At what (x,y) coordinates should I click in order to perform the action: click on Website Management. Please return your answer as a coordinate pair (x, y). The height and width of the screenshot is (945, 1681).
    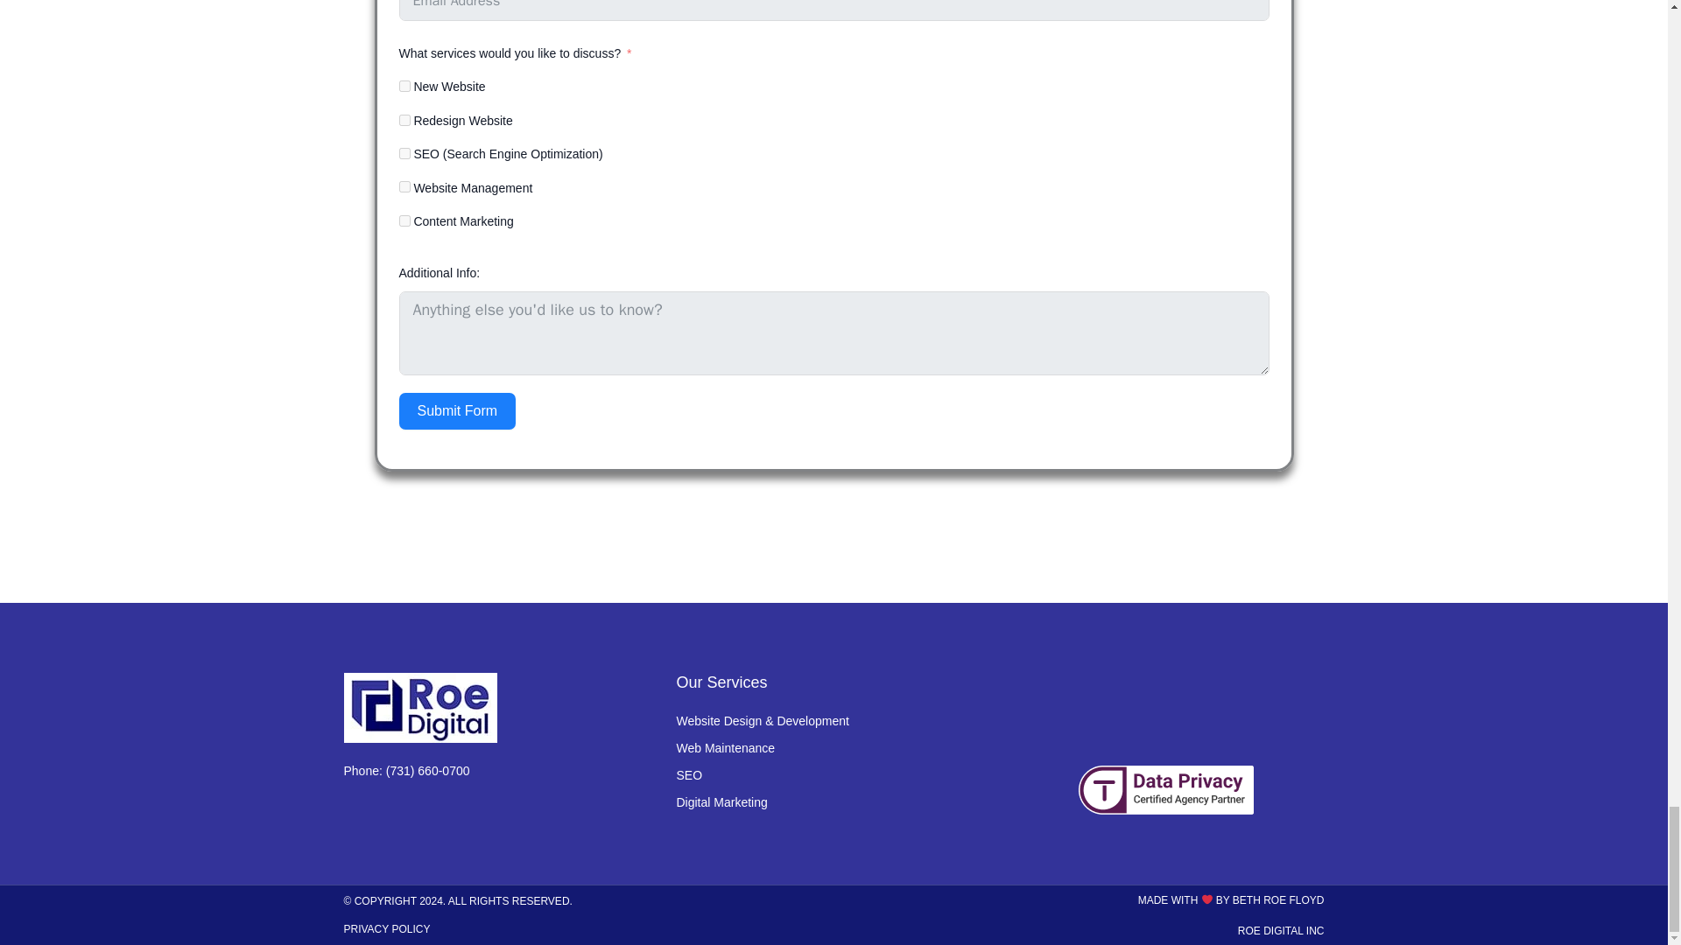
    Looking at the image, I should click on (404, 187).